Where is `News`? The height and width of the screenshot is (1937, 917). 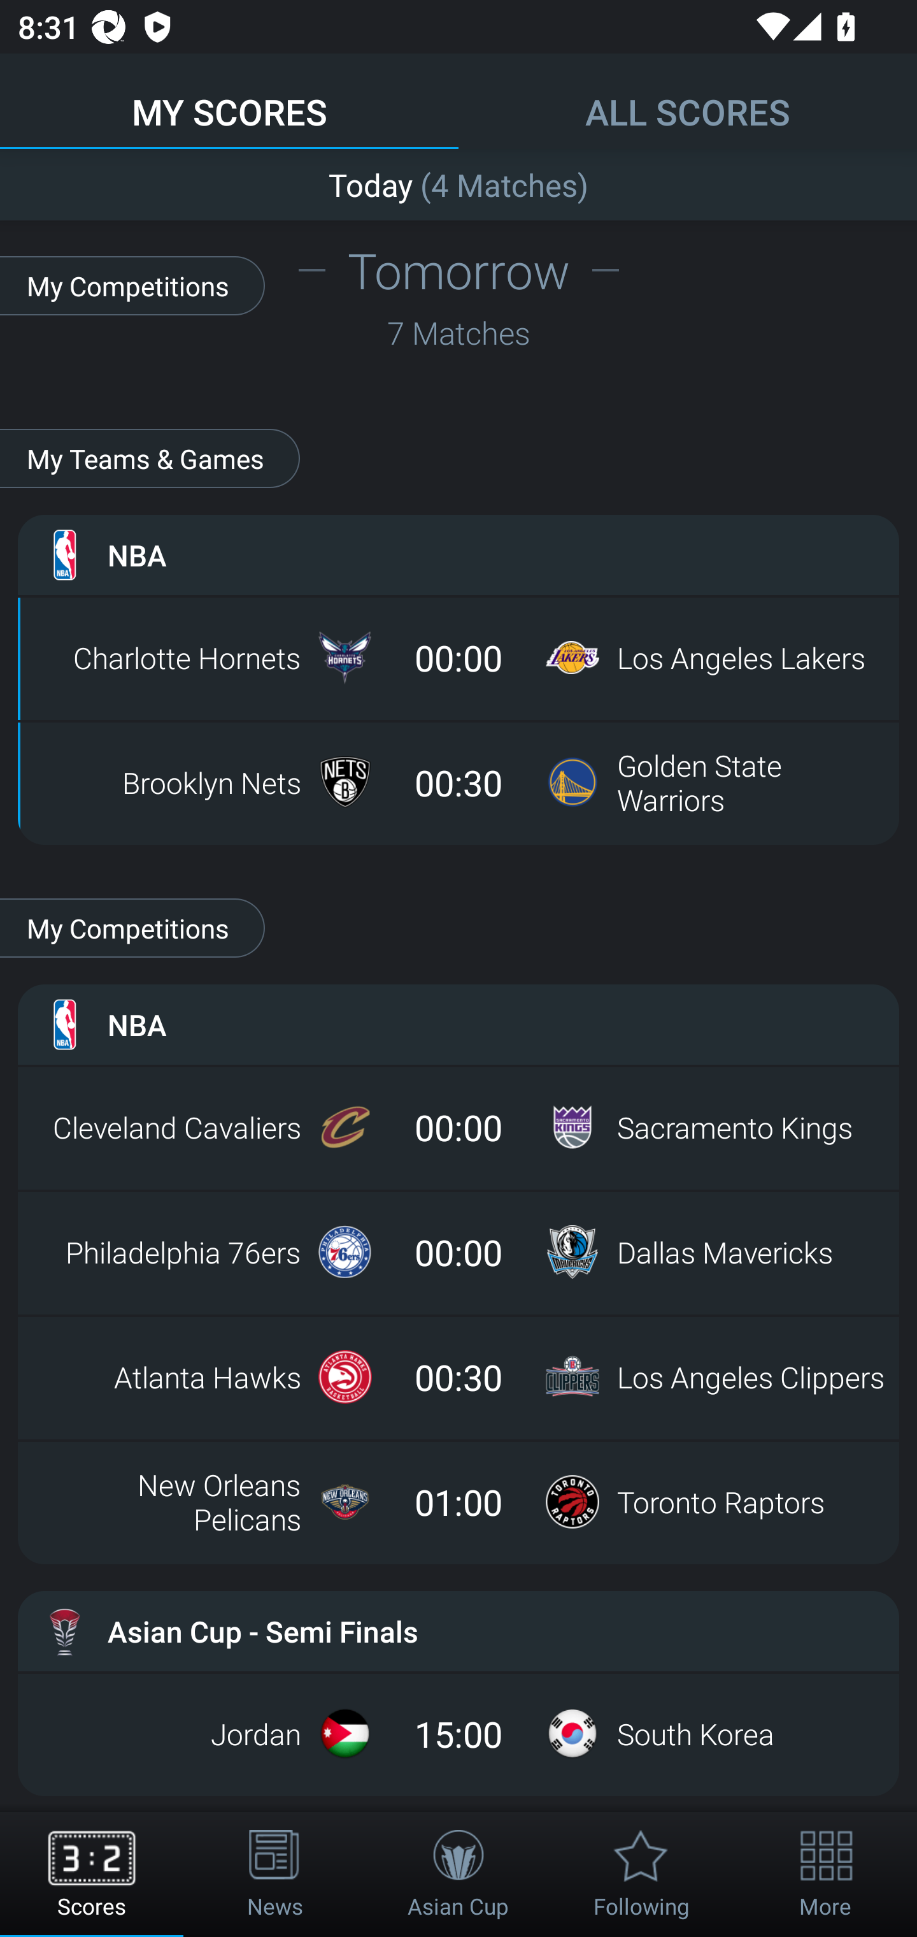 News is located at coordinates (275, 1875).